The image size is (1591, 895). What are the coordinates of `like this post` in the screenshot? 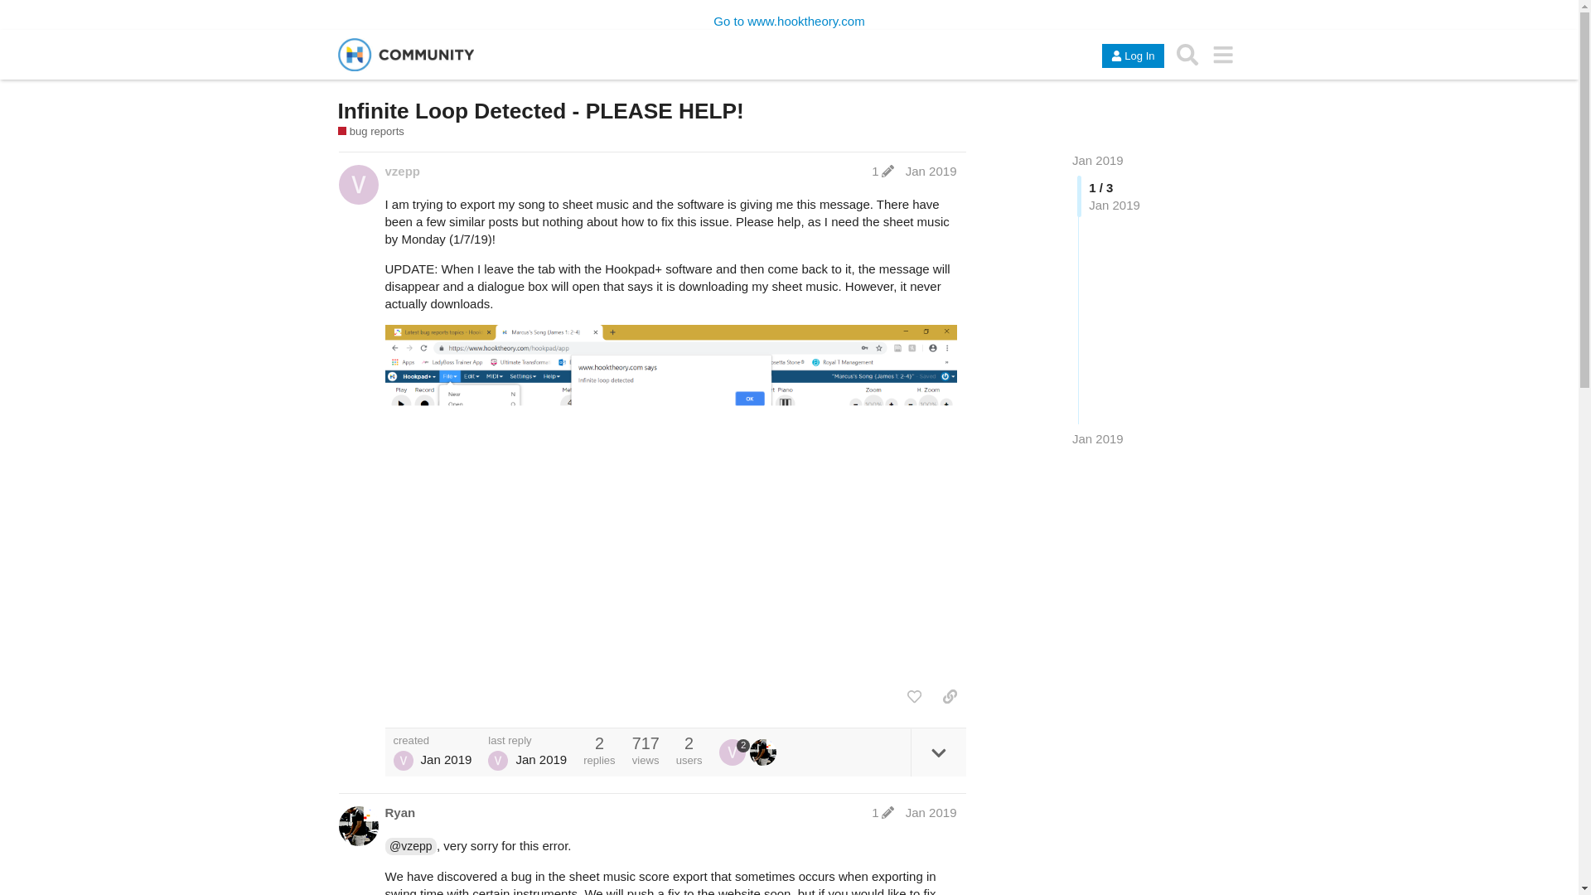 It's located at (913, 696).